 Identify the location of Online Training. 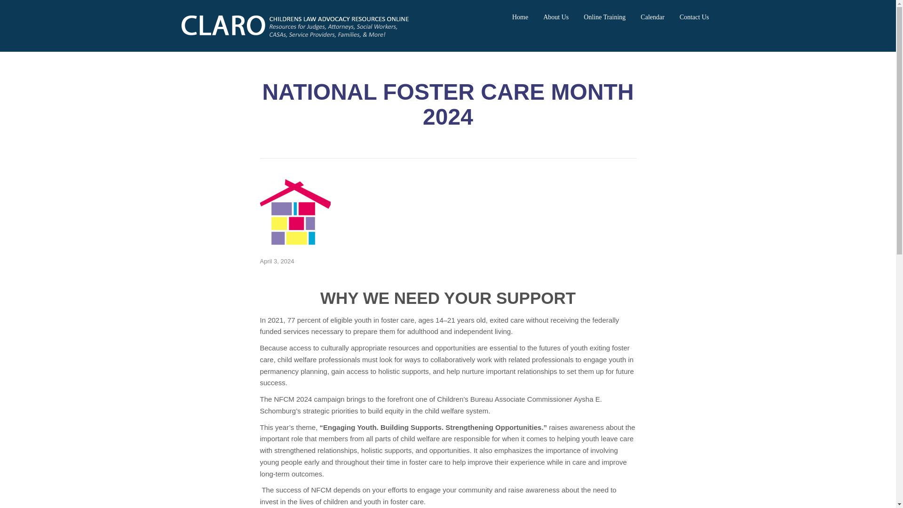
(604, 17).